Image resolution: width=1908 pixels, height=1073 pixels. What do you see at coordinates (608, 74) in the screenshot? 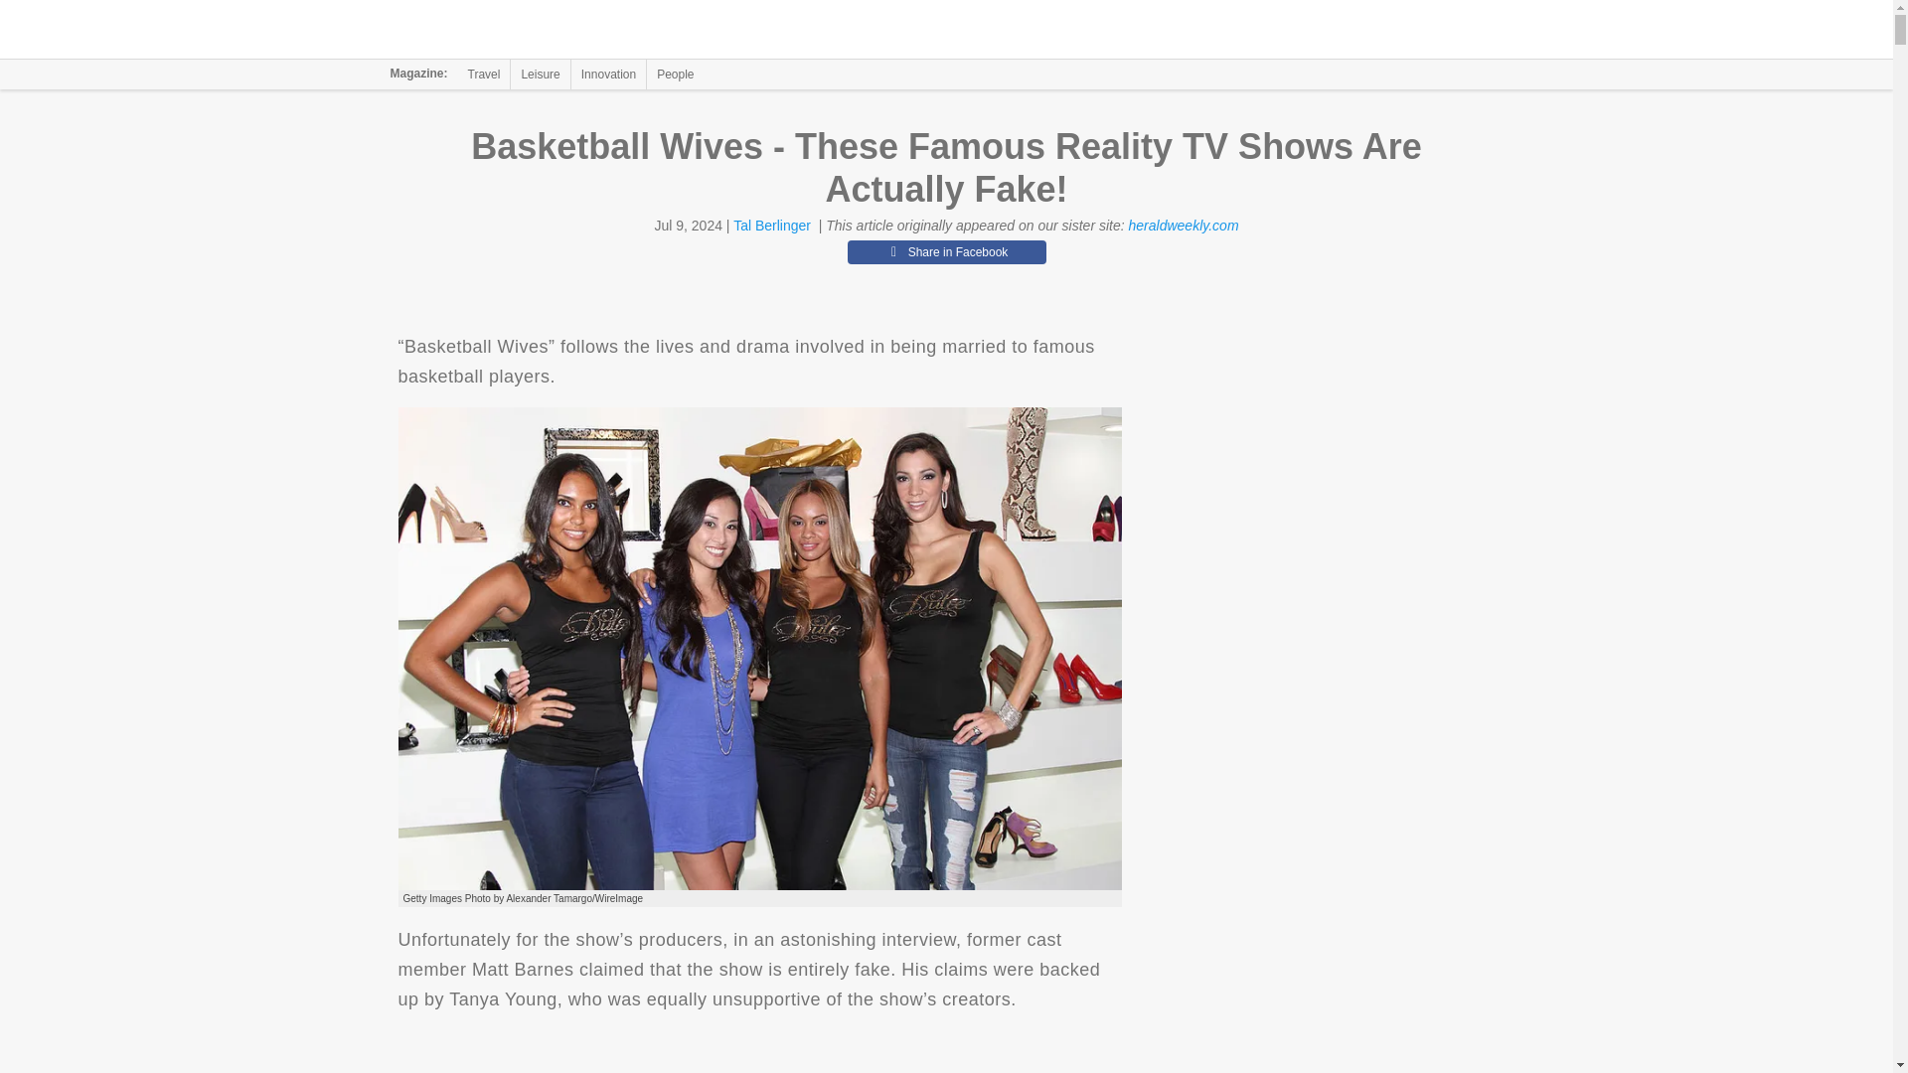
I see `Innovation` at bounding box center [608, 74].